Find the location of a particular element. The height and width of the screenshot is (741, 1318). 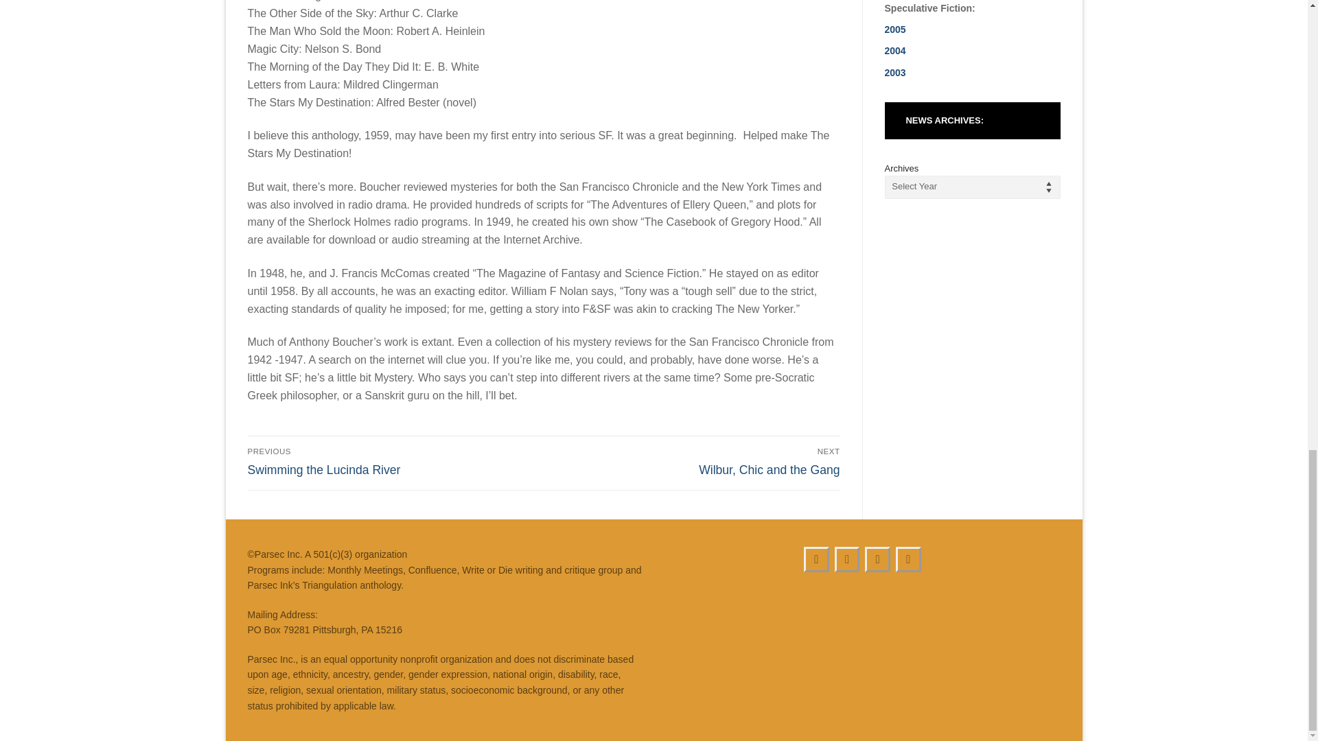

Instagram is located at coordinates (393, 462).